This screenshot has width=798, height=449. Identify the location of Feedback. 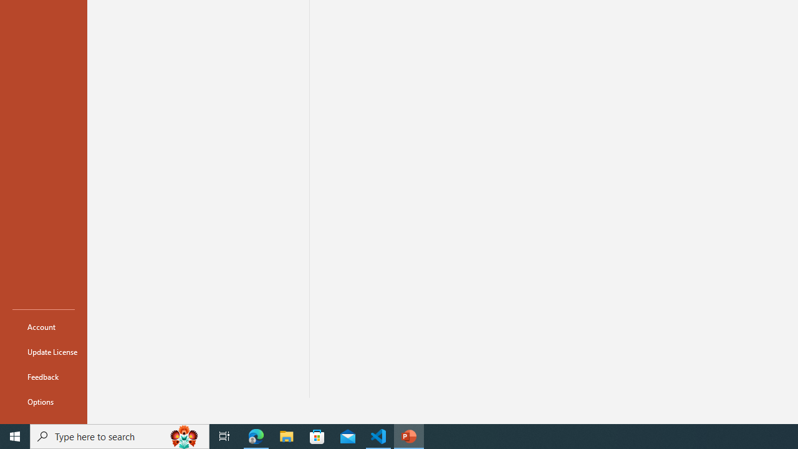
(44, 377).